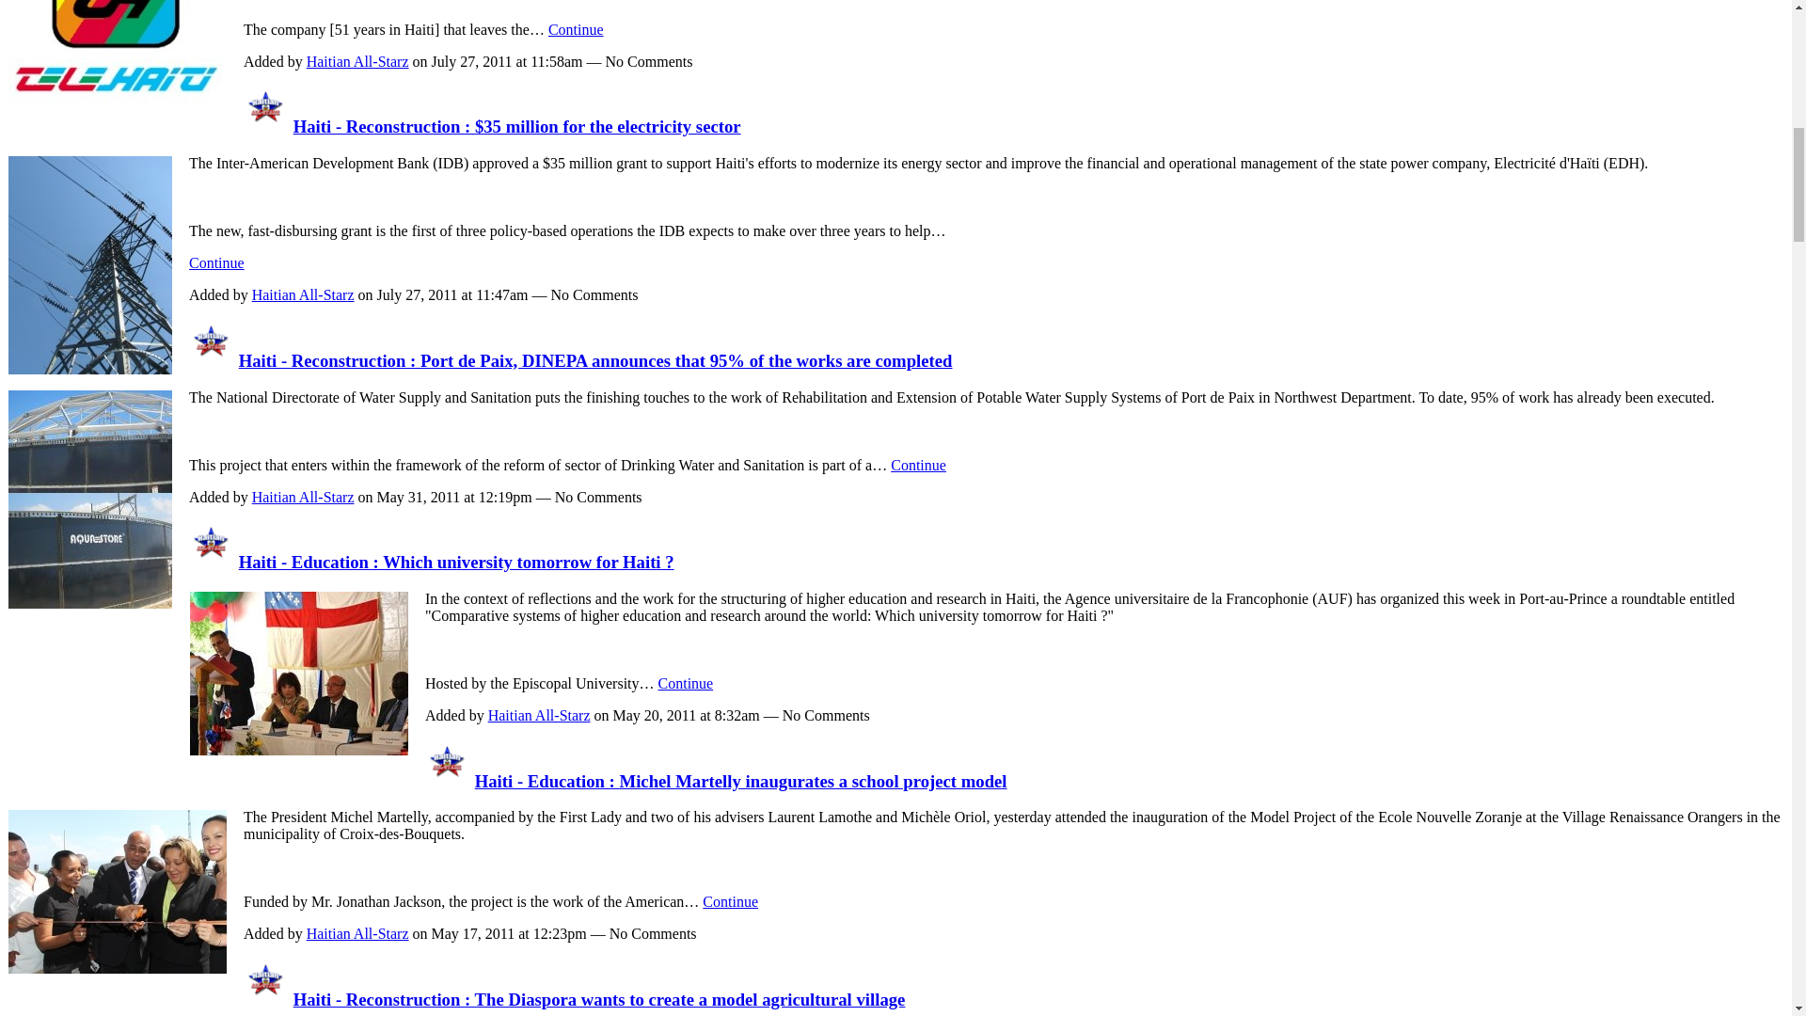 Image resolution: width=1806 pixels, height=1016 pixels. Describe the element at coordinates (212, 563) in the screenshot. I see `Haitian All-Starz` at that location.